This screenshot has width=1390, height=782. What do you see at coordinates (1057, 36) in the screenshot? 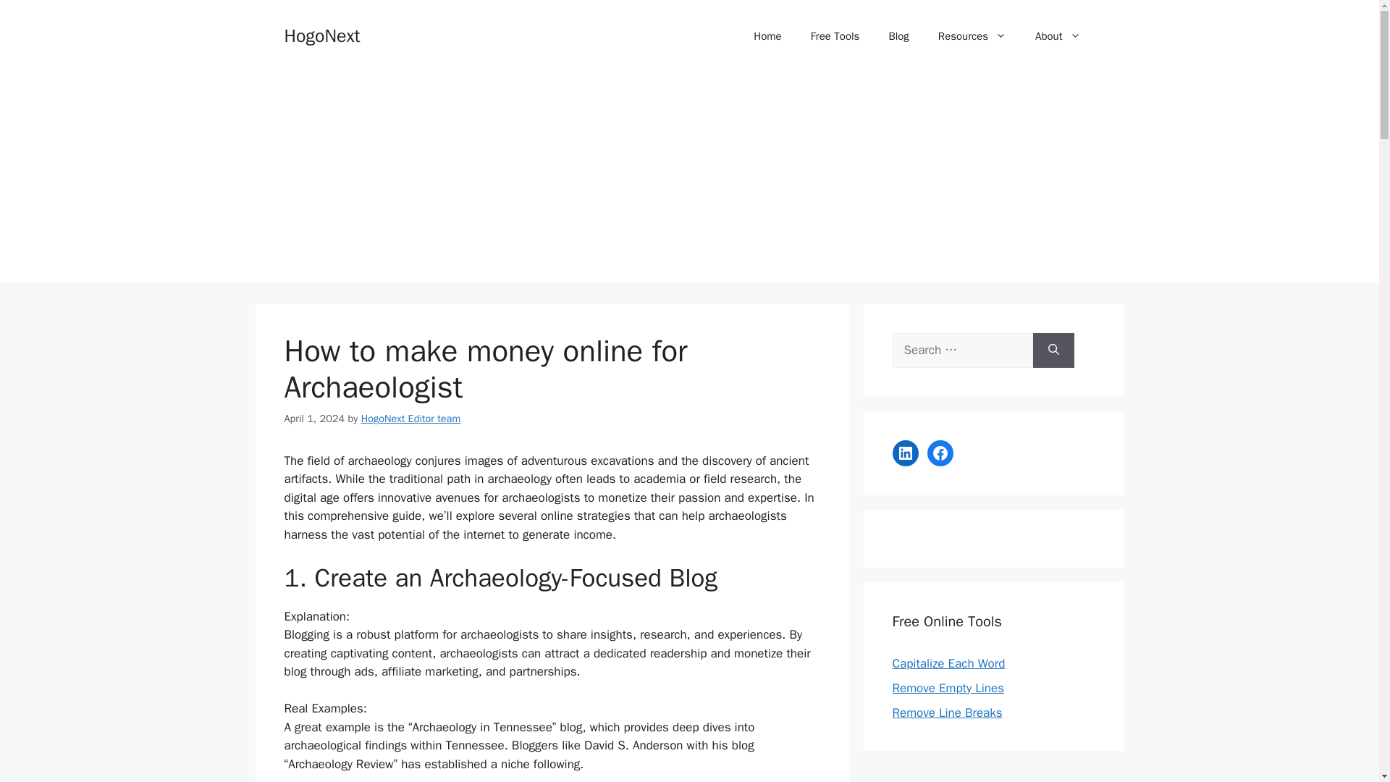
I see `About` at bounding box center [1057, 36].